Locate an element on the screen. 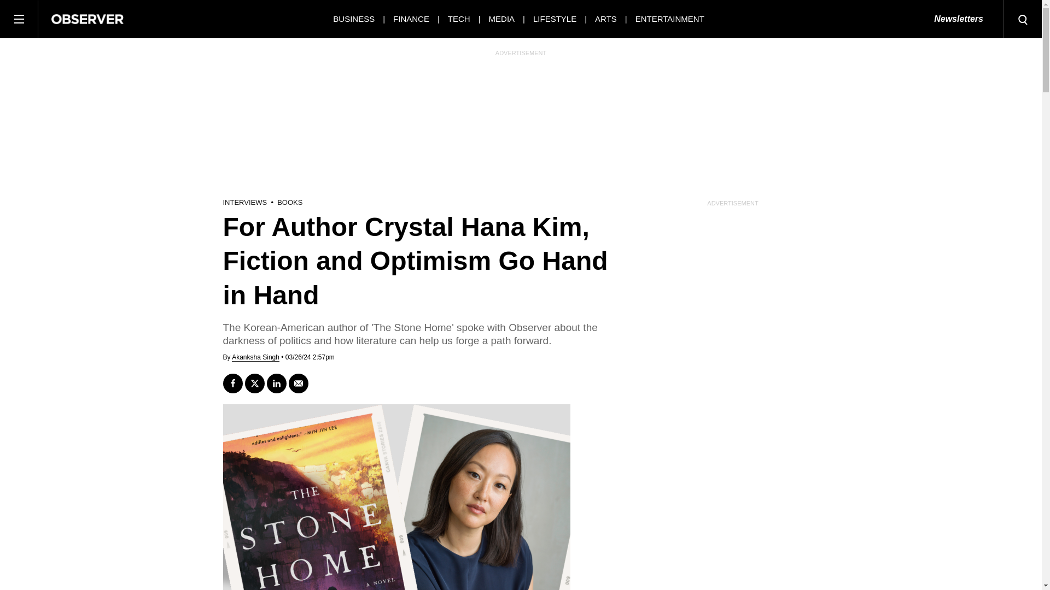  Tweet is located at coordinates (254, 383).